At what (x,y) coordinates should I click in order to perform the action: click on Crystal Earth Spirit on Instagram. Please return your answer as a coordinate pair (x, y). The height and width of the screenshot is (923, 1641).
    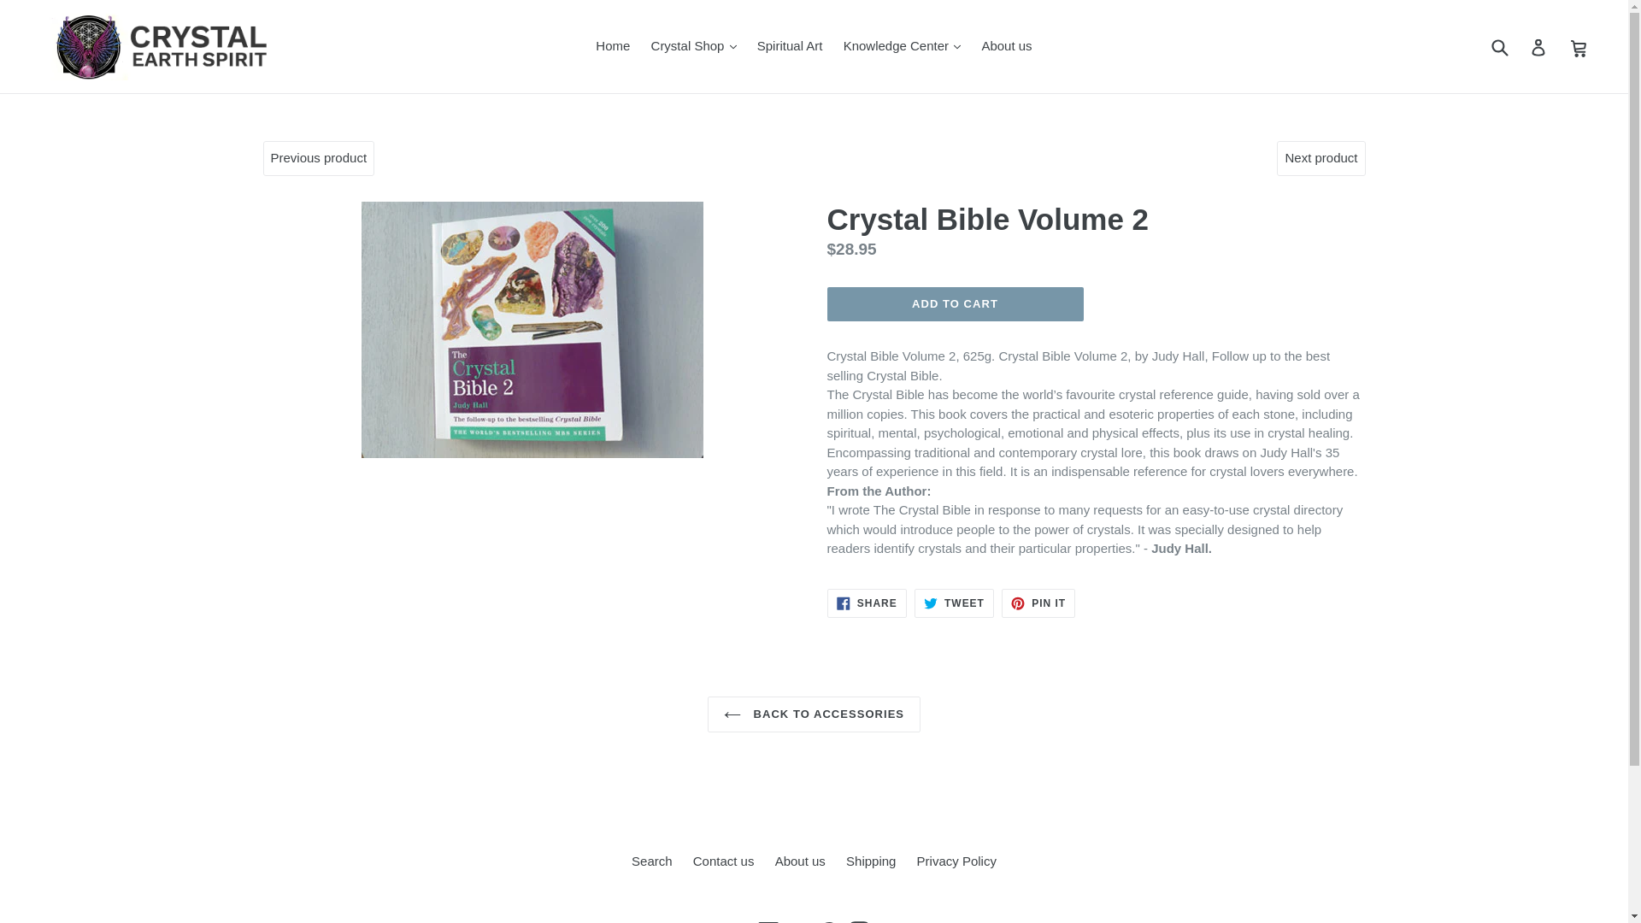
    Looking at the image, I should click on (860, 921).